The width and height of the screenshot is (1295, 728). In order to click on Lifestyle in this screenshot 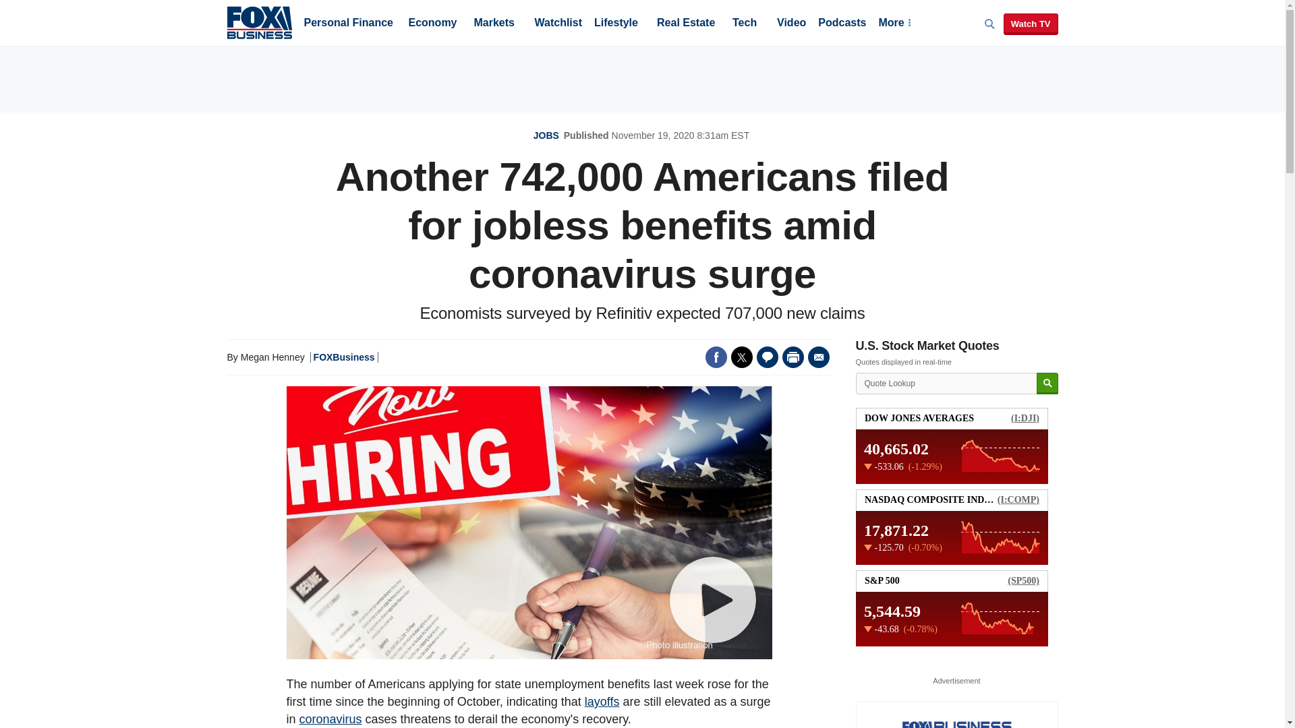, I will do `click(616, 24)`.